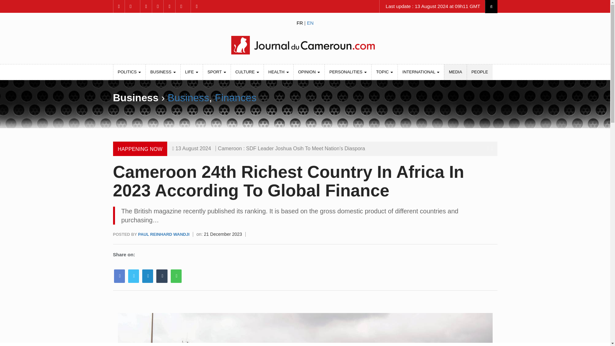 The height and width of the screenshot is (346, 615). I want to click on FR, so click(300, 22).